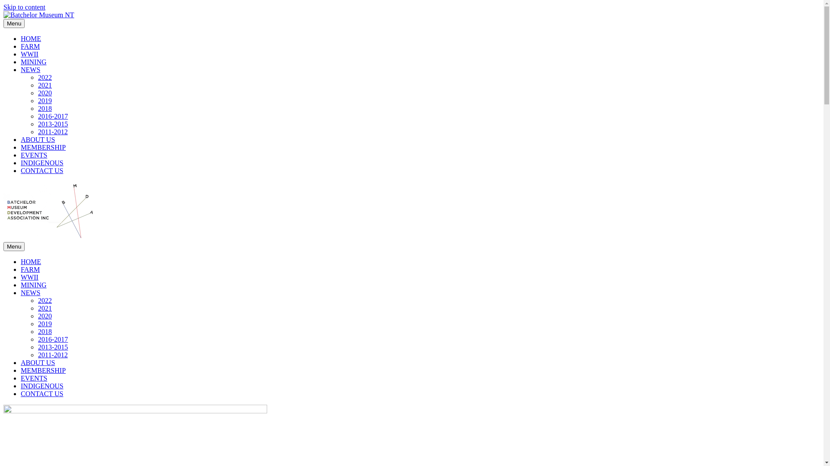  Describe the element at coordinates (45, 101) in the screenshot. I see `2019` at that location.